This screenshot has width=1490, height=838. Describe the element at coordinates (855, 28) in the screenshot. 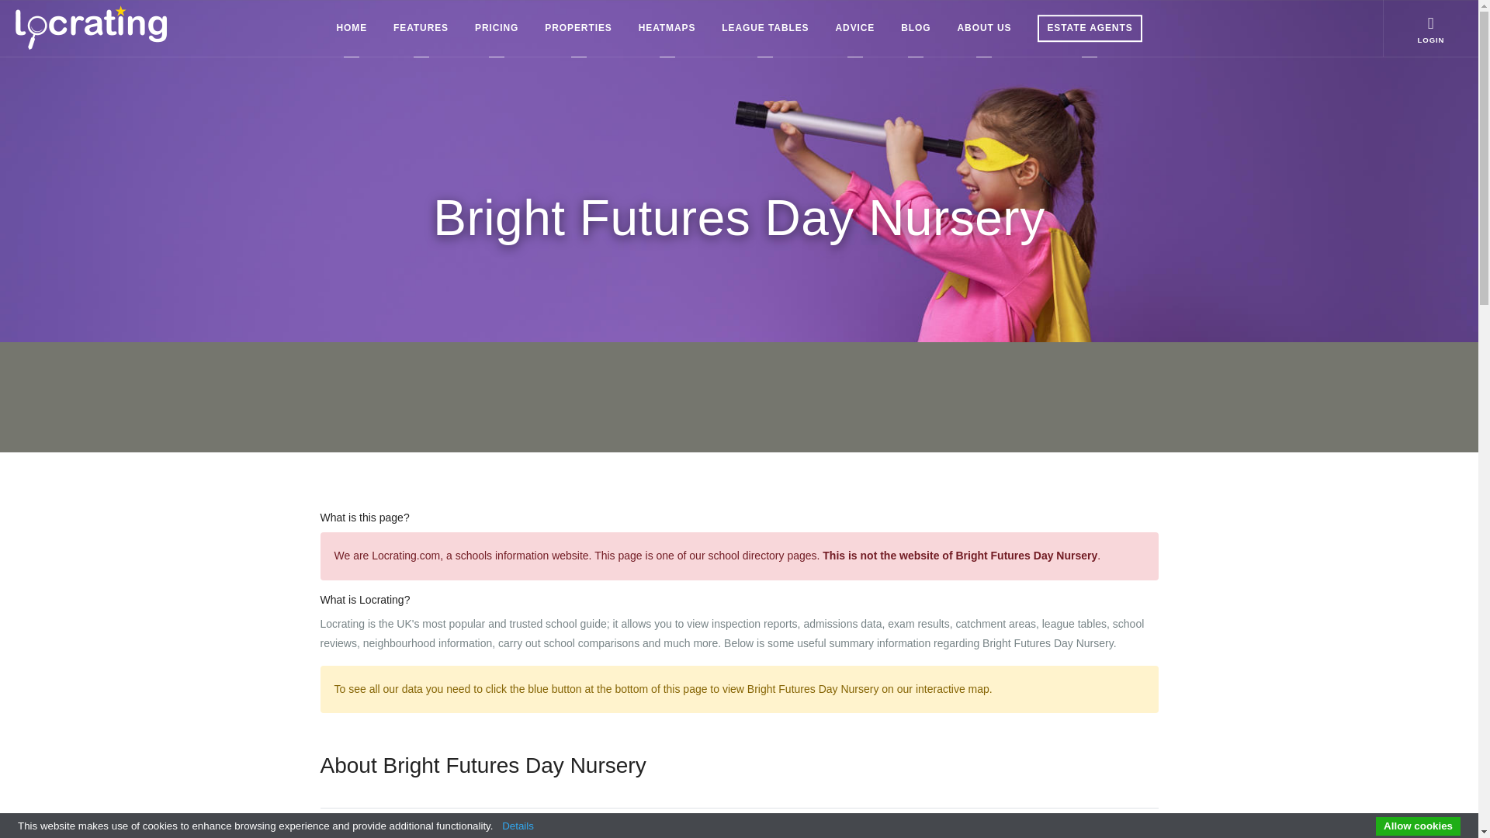

I see `ADVICE` at that location.